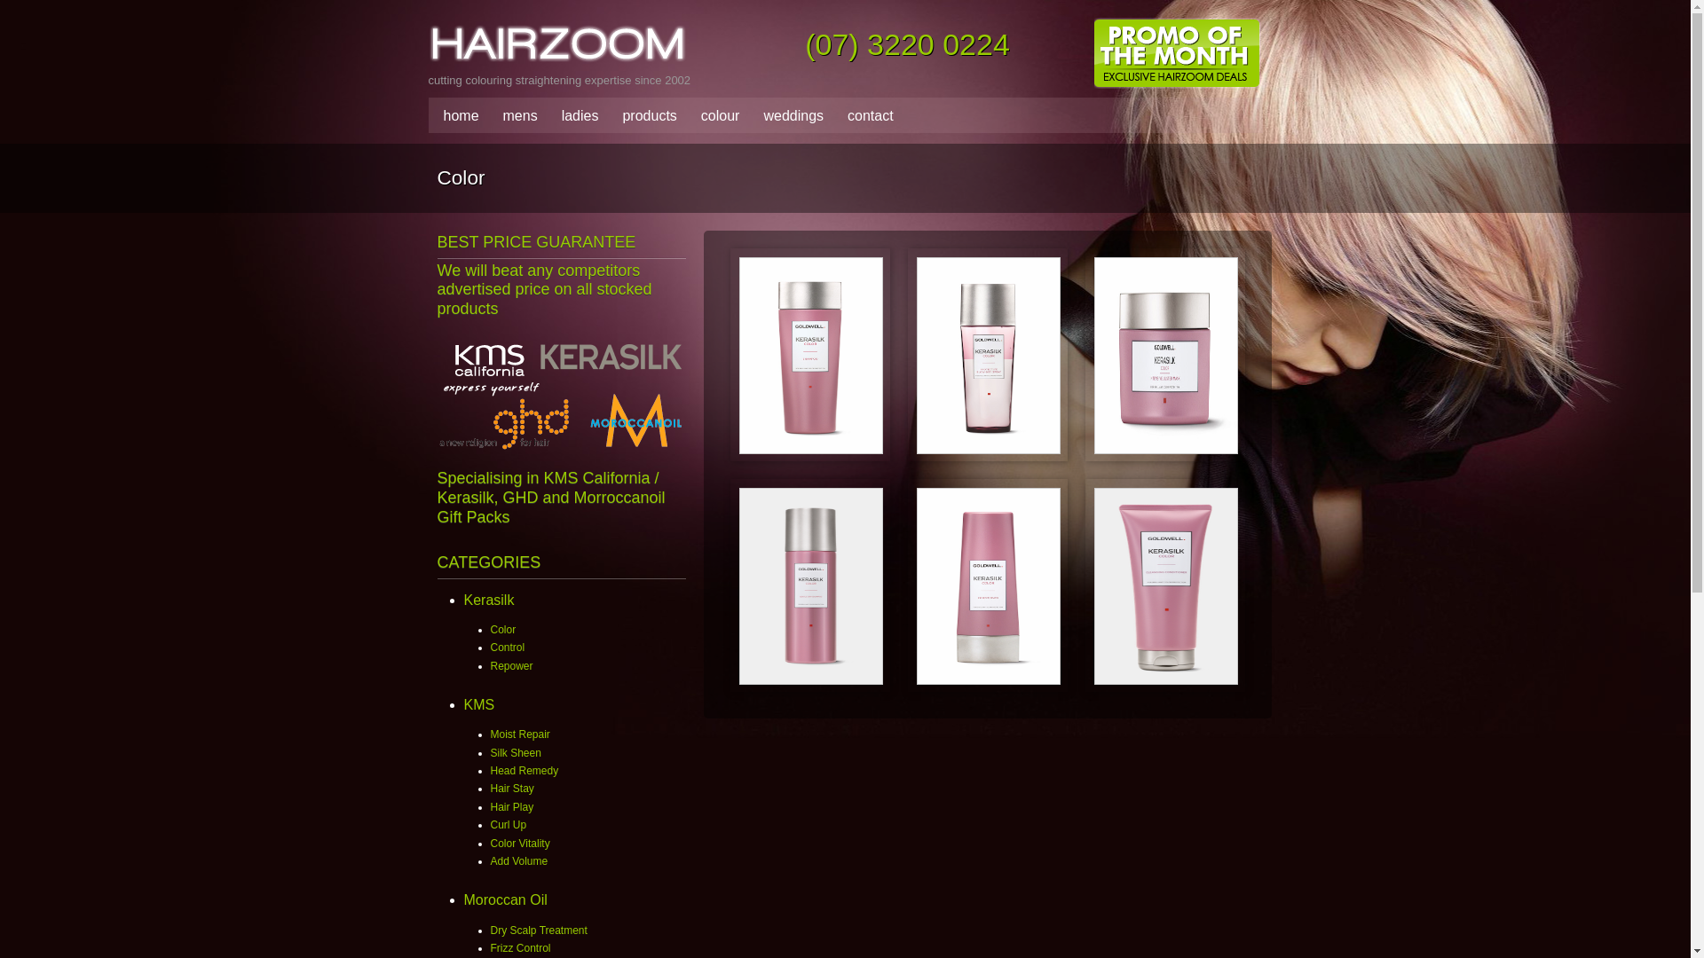 The image size is (1704, 958). What do you see at coordinates (518, 861) in the screenshot?
I see `Add Volume` at bounding box center [518, 861].